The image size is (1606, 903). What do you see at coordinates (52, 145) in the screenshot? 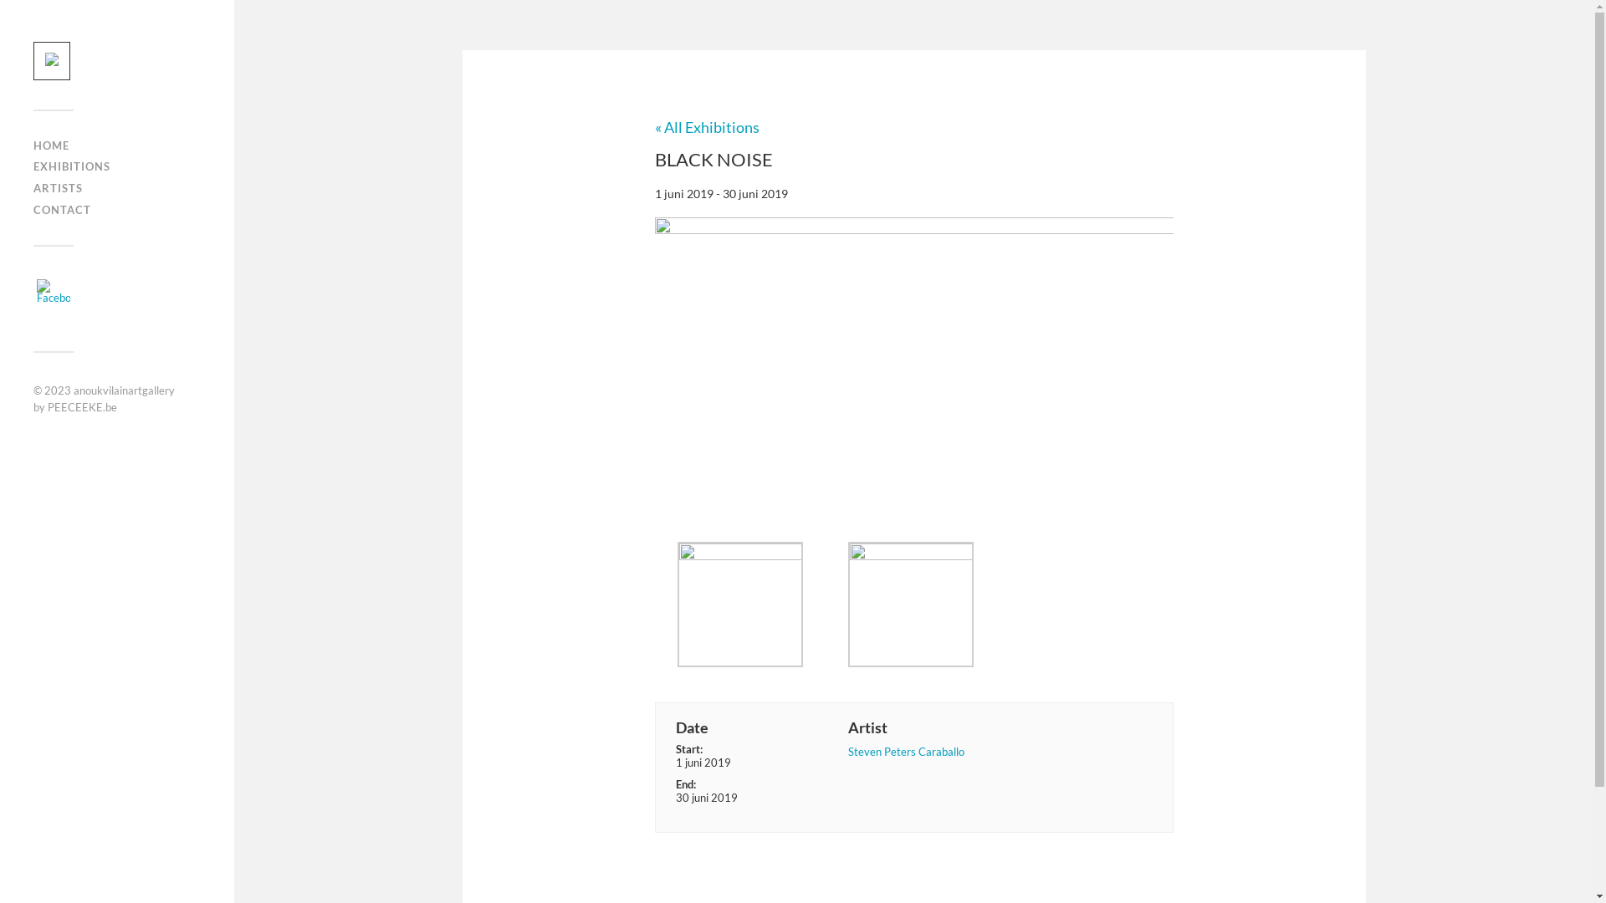
I see `HOME` at bounding box center [52, 145].